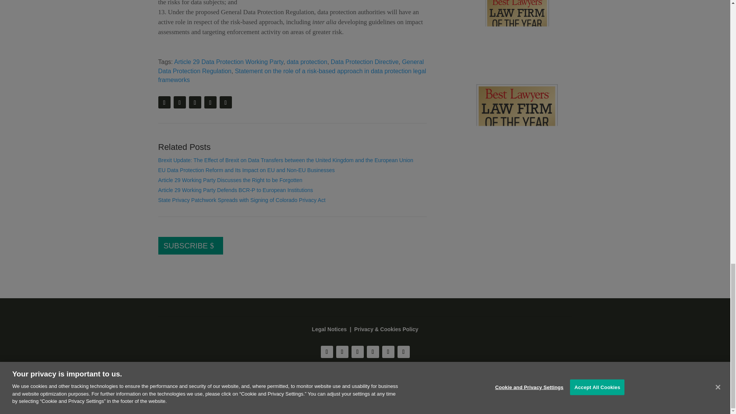 The image size is (736, 414). Describe the element at coordinates (291, 67) in the screenshot. I see `General Data Protection Regulation` at that location.